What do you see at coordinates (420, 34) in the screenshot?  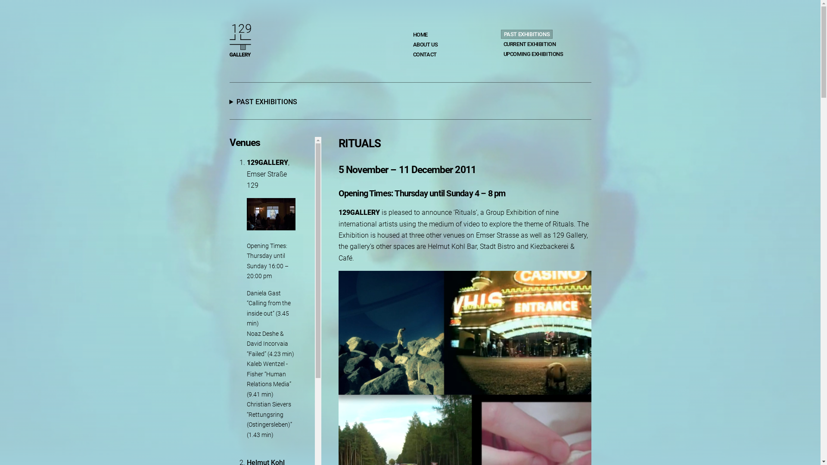 I see `HOME` at bounding box center [420, 34].